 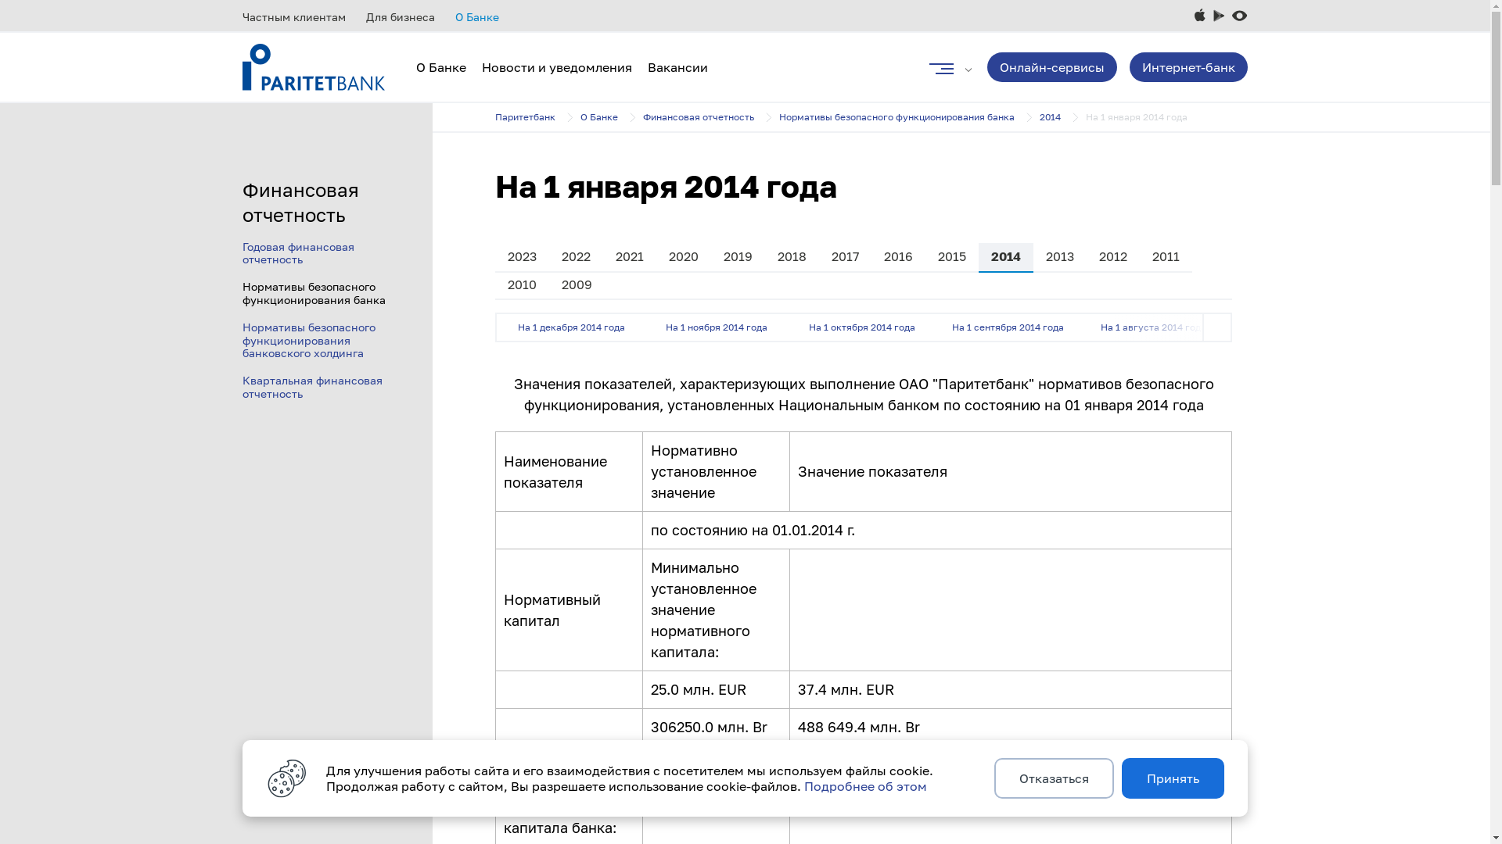 What do you see at coordinates (1006, 258) in the screenshot?
I see `2014` at bounding box center [1006, 258].